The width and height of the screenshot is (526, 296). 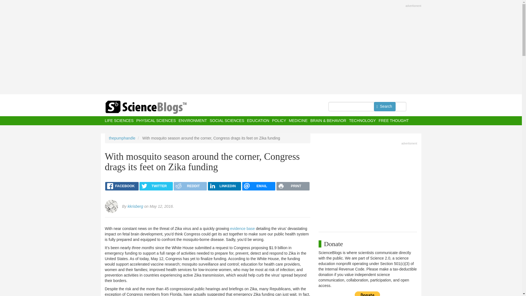 I want to click on evidence base, so click(x=242, y=229).